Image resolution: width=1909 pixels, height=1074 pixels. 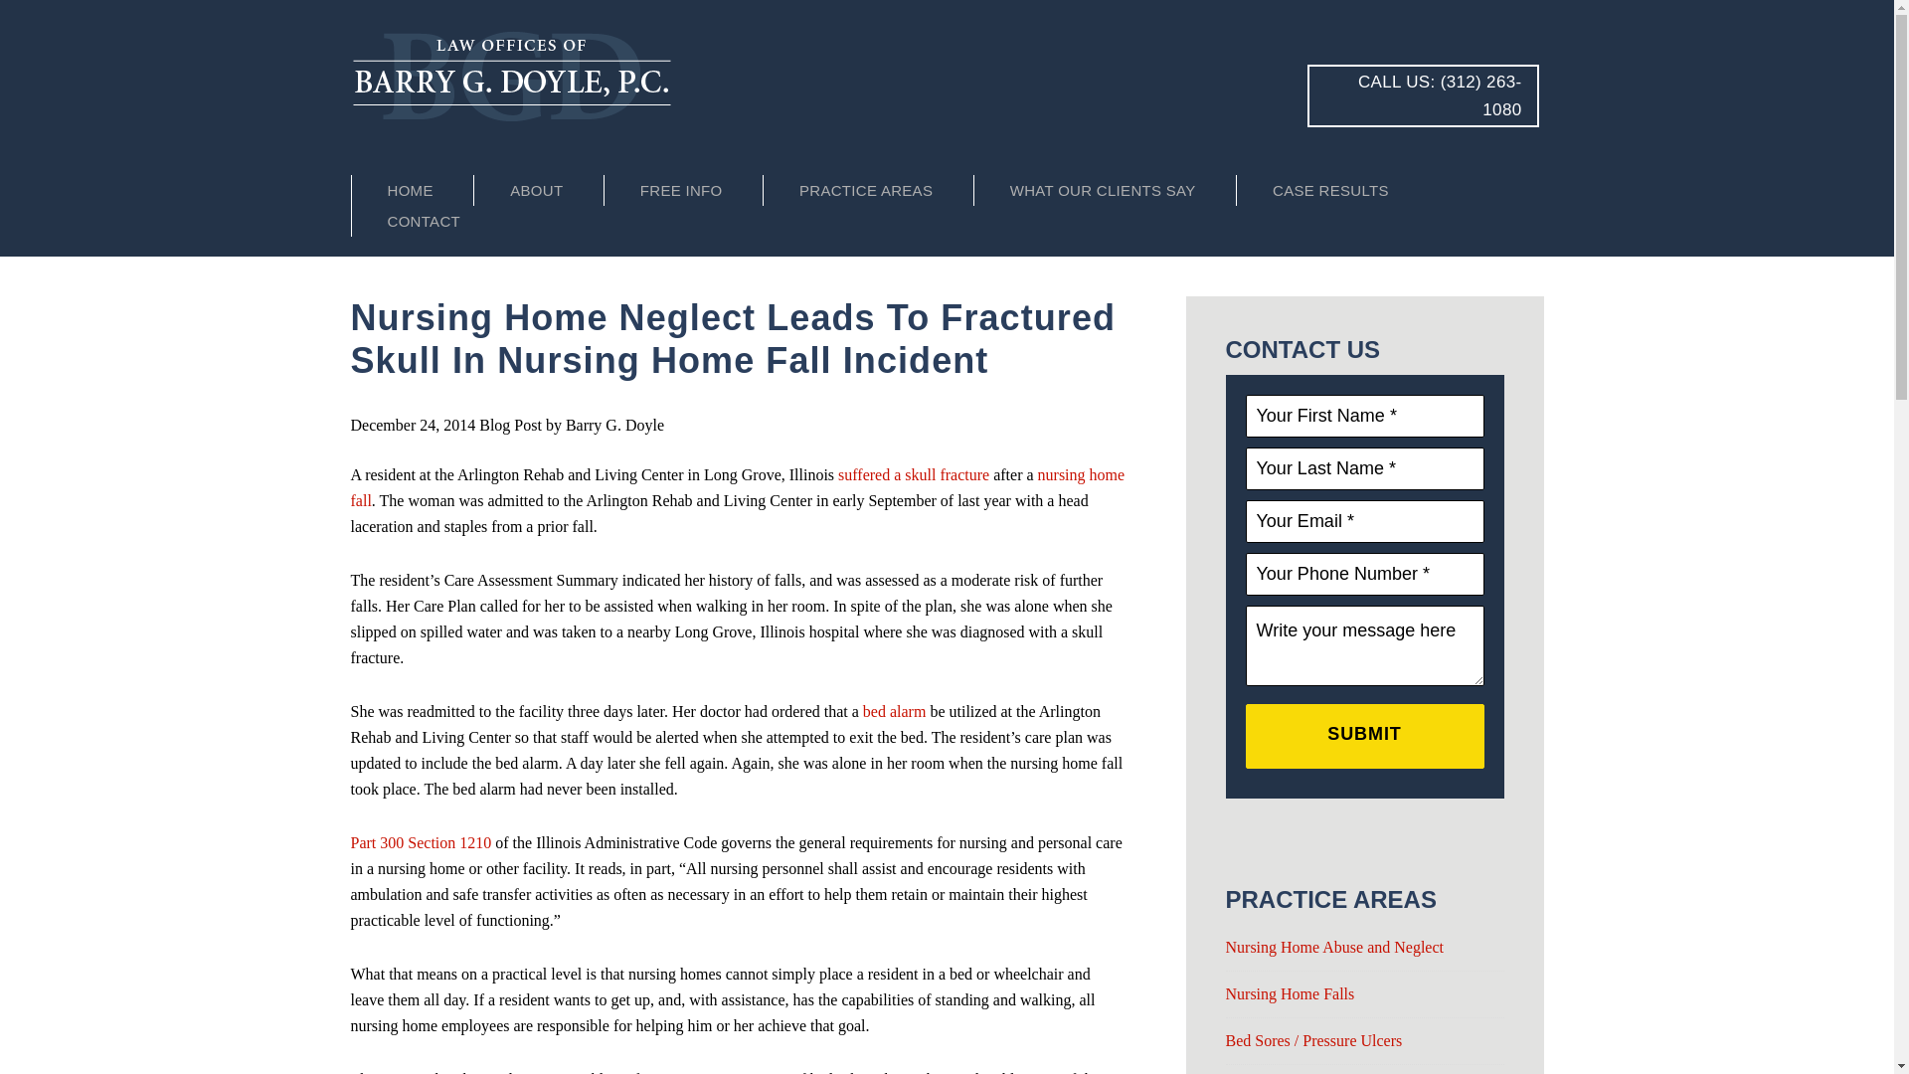 What do you see at coordinates (681, 191) in the screenshot?
I see `FREE INFO` at bounding box center [681, 191].